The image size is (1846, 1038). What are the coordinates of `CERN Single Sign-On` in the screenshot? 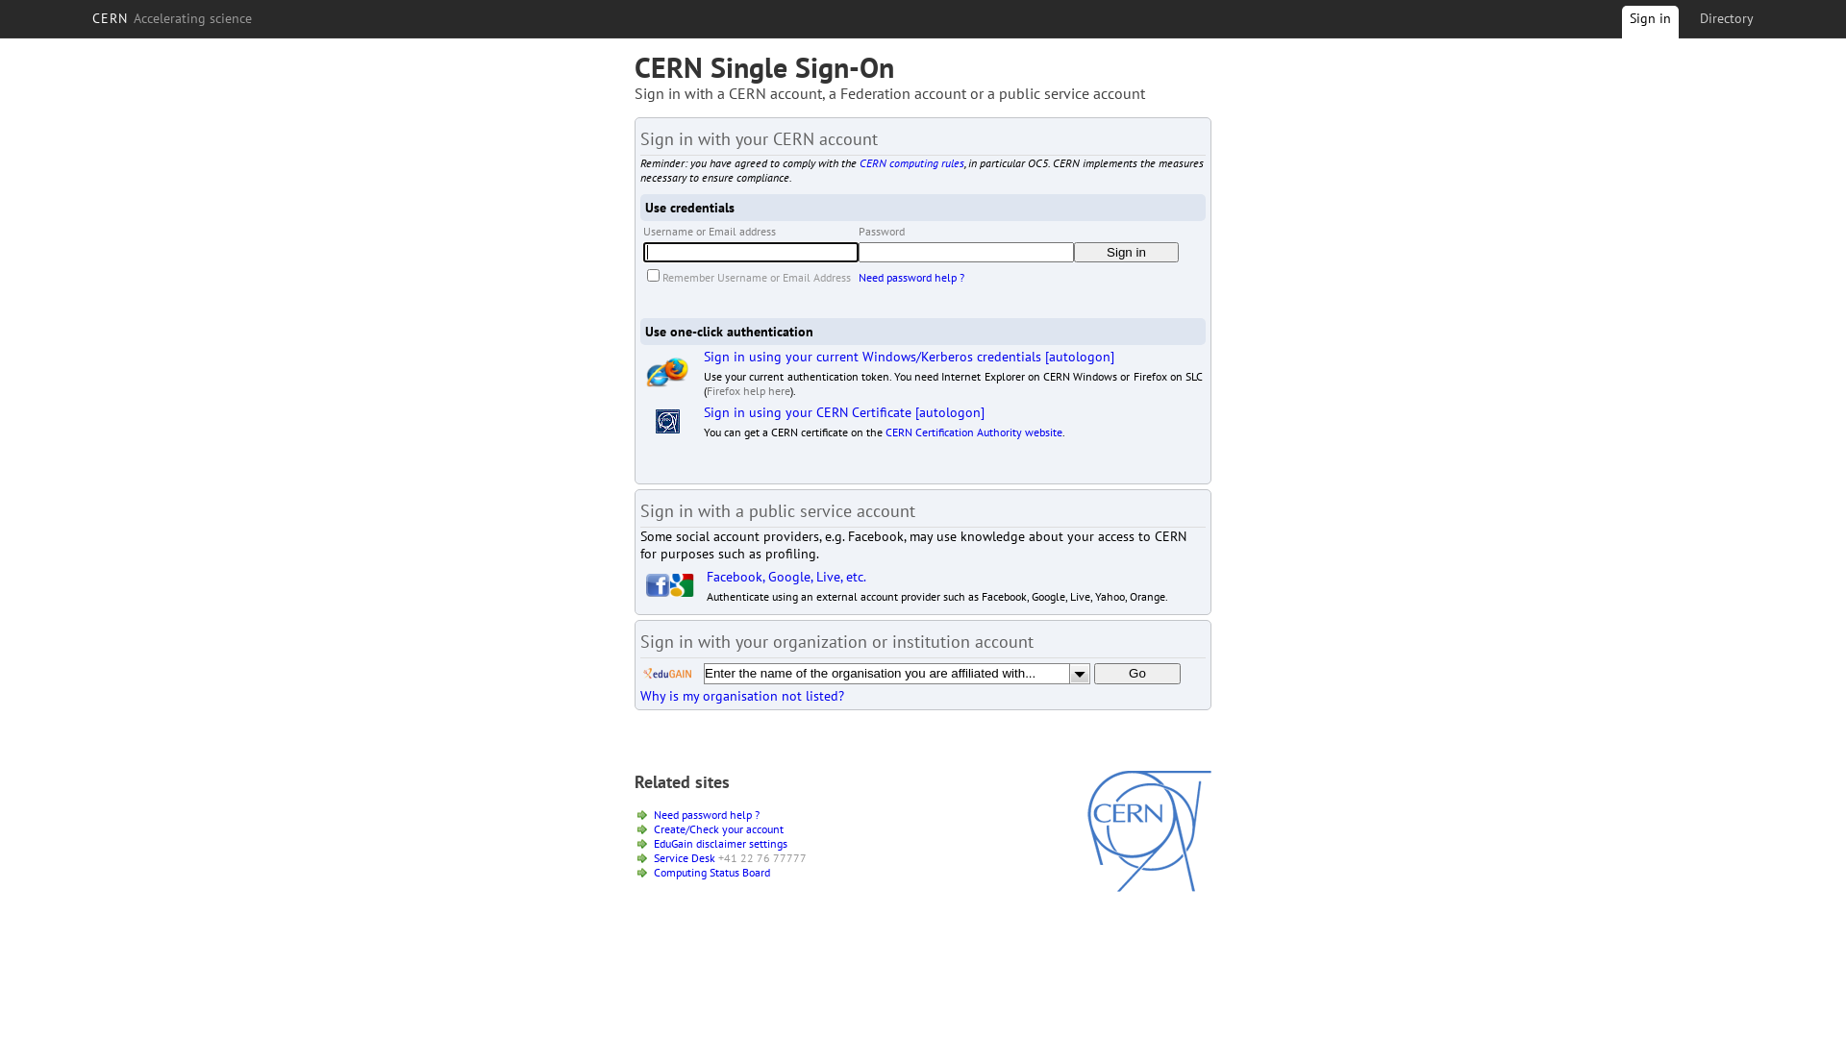 It's located at (764, 67).